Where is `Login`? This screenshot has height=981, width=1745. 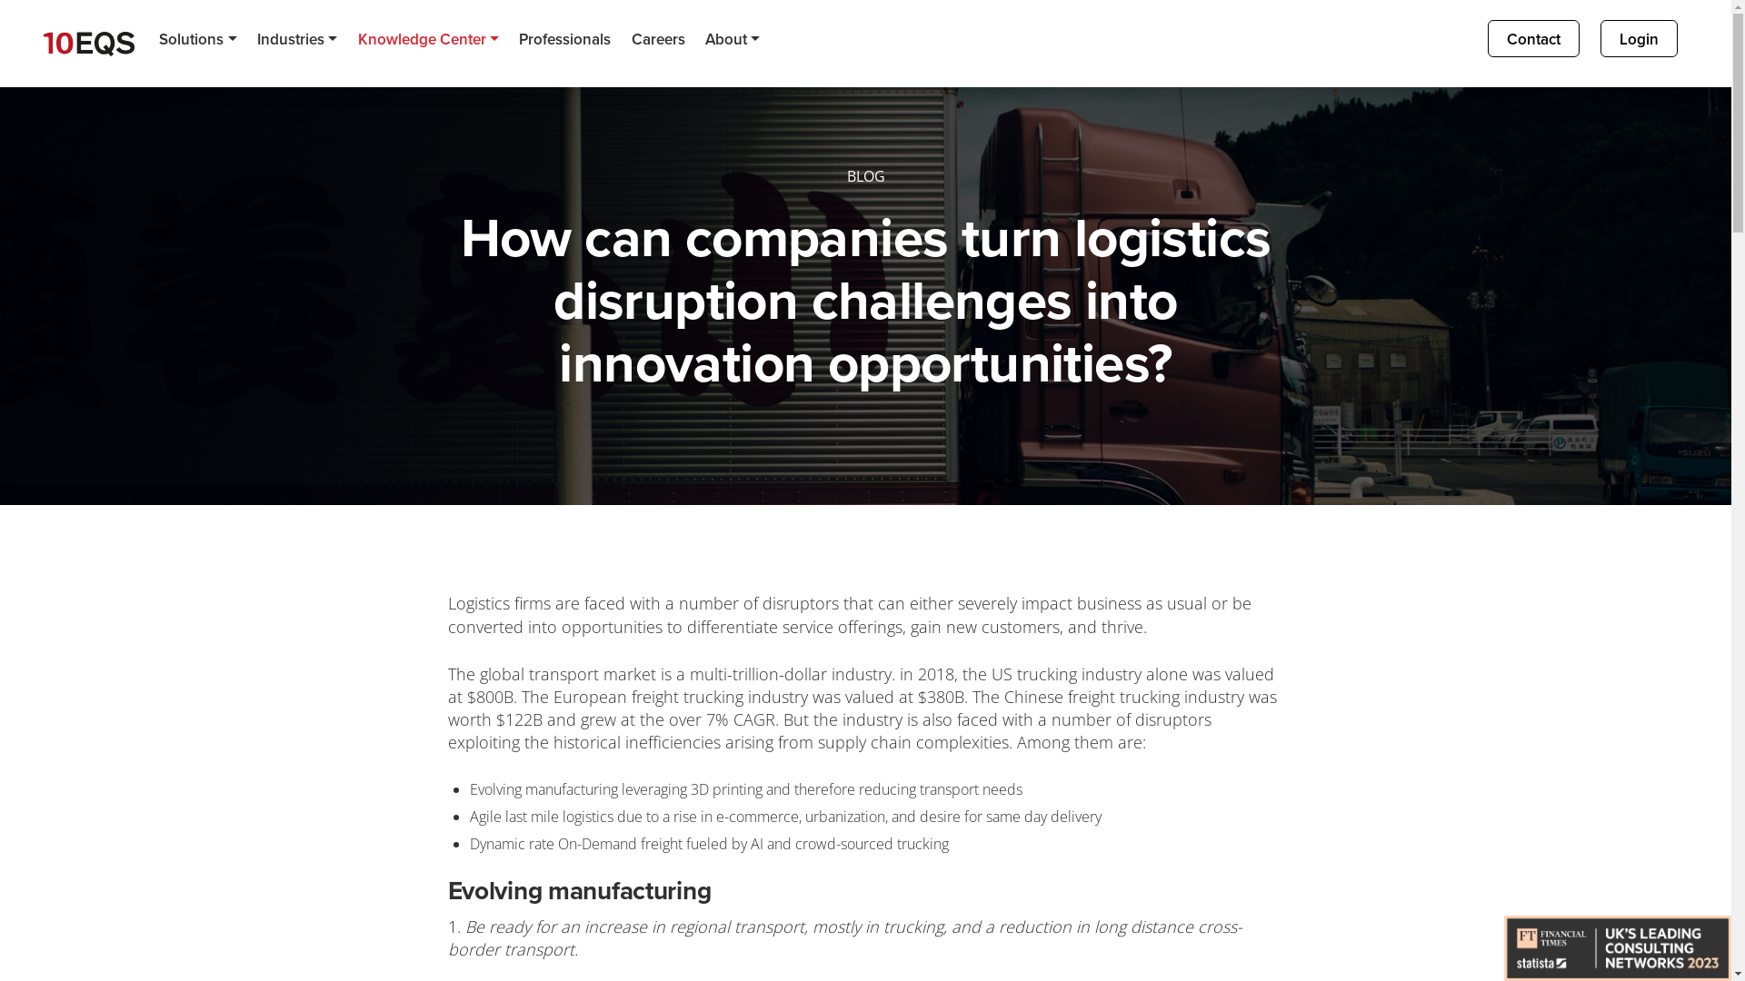 Login is located at coordinates (1640, 38).